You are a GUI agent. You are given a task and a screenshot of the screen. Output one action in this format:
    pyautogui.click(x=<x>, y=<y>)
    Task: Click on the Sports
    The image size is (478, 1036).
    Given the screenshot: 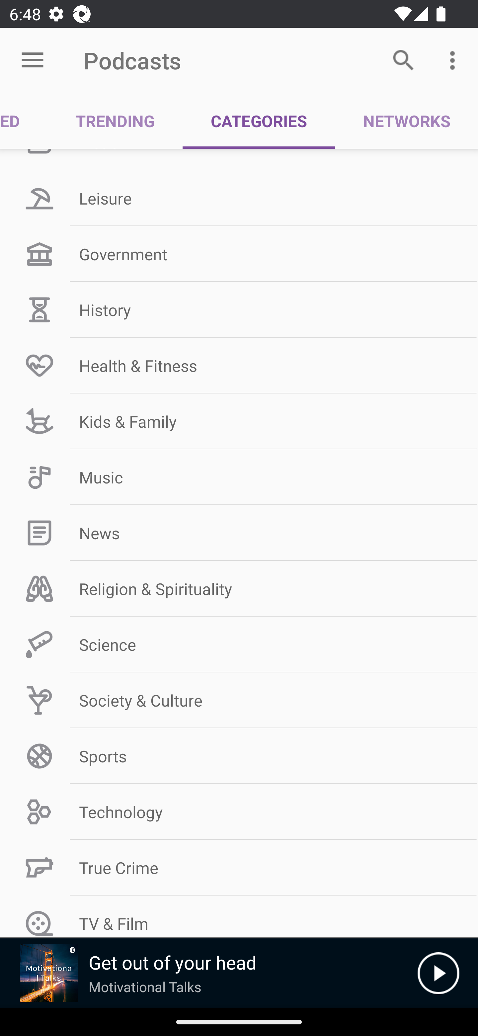 What is the action you would take?
    pyautogui.click(x=239, y=756)
    